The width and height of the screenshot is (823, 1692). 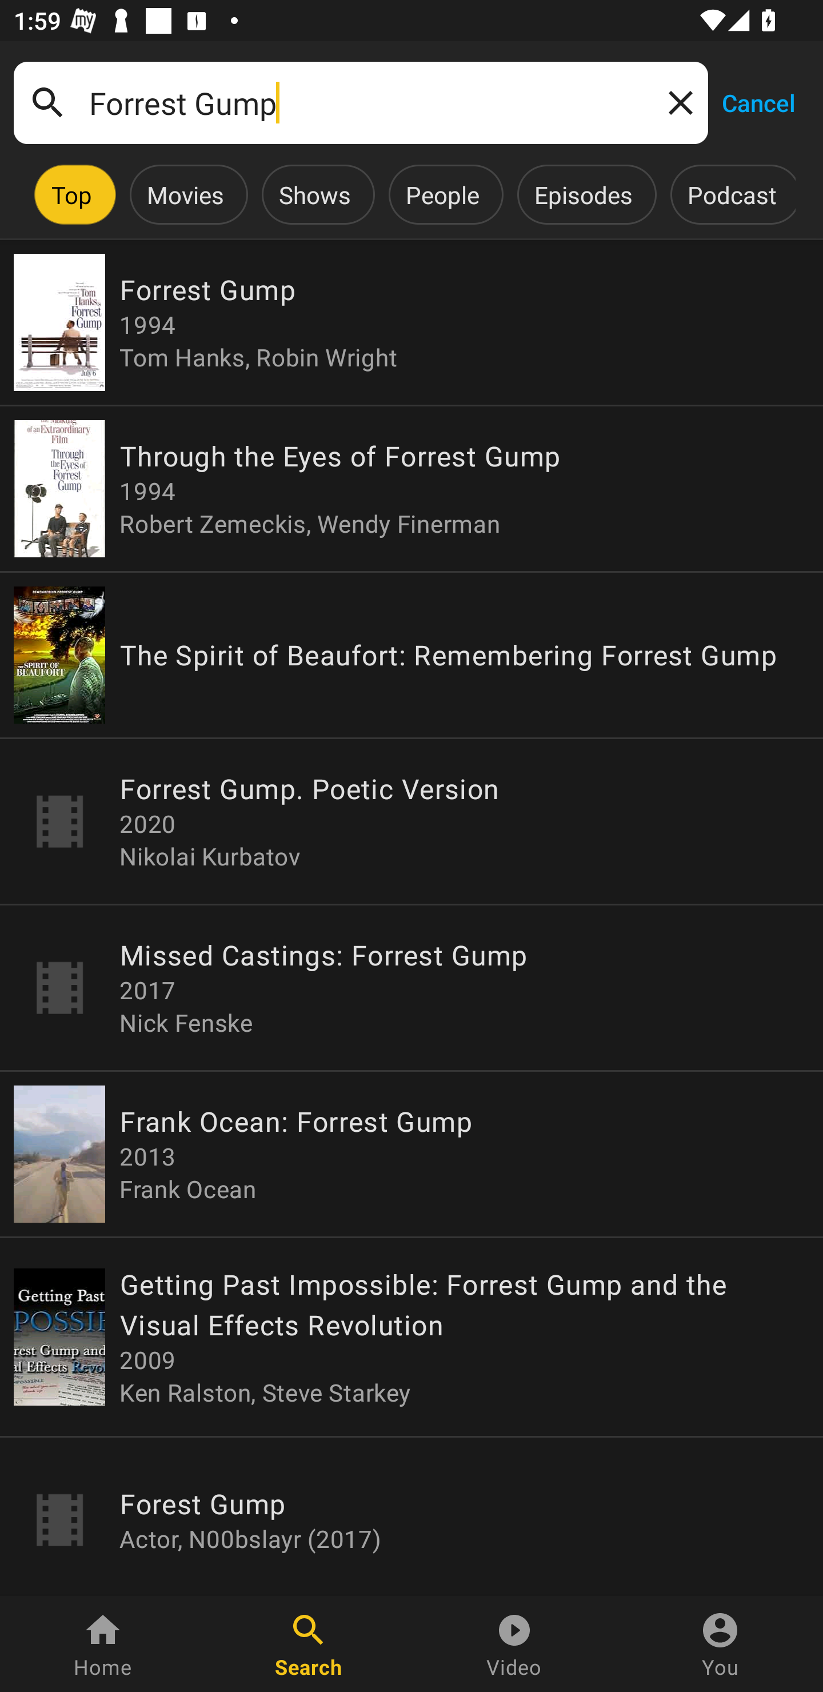 What do you see at coordinates (361, 103) in the screenshot?
I see `Forrest Gump` at bounding box center [361, 103].